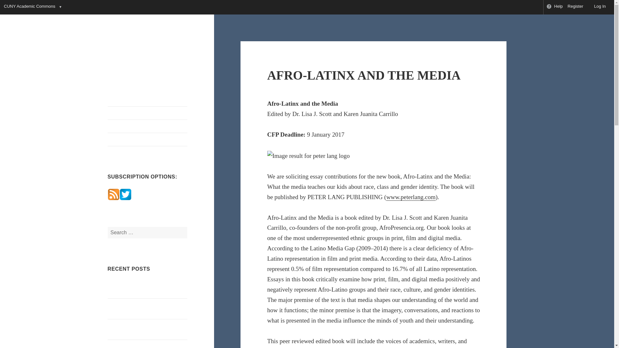 The width and height of the screenshot is (619, 348). What do you see at coordinates (148, 113) in the screenshot?
I see `About` at bounding box center [148, 113].